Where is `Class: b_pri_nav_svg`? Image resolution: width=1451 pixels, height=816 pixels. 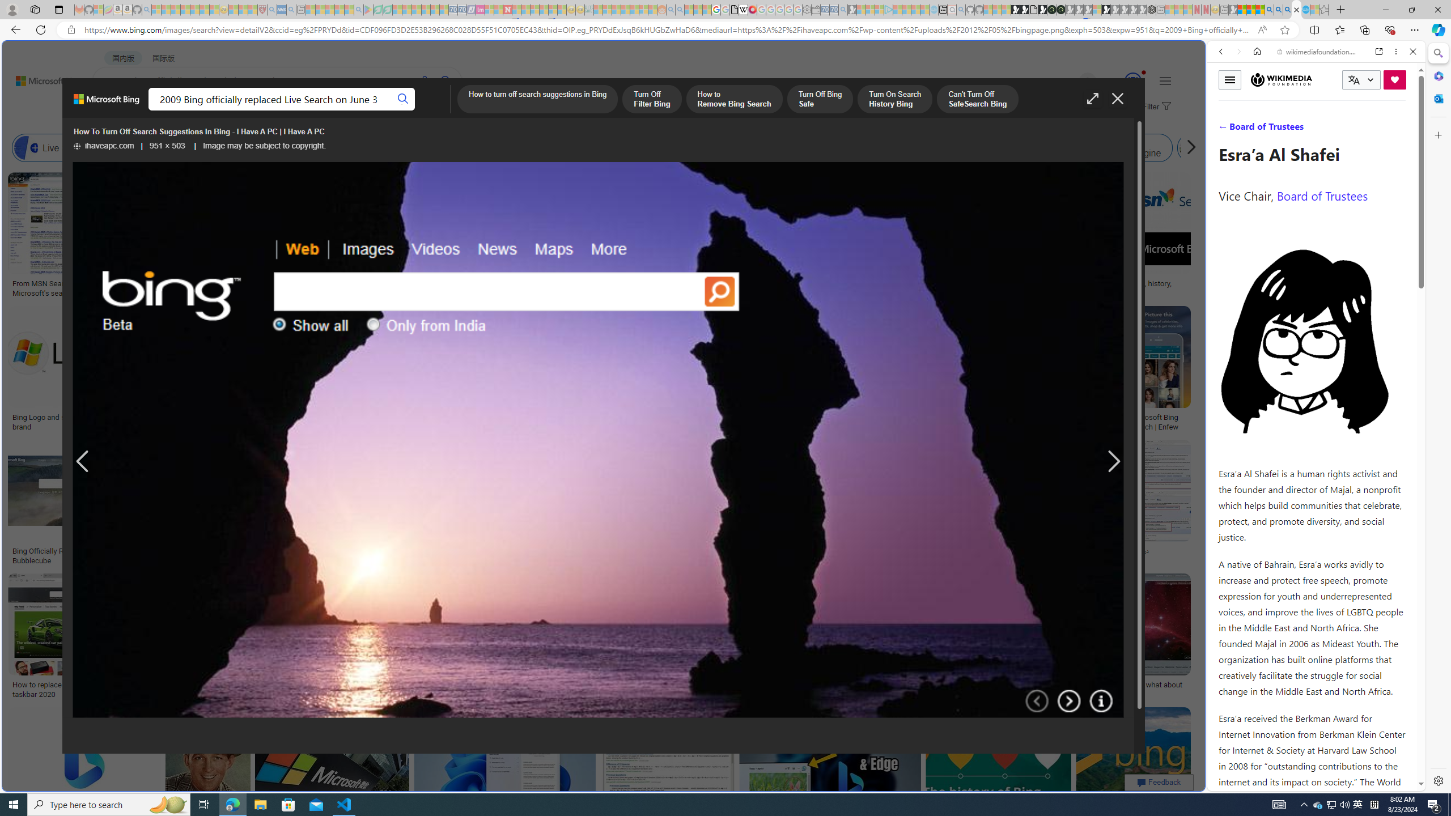
Class: b_pri_nav_svg is located at coordinates (240, 111).